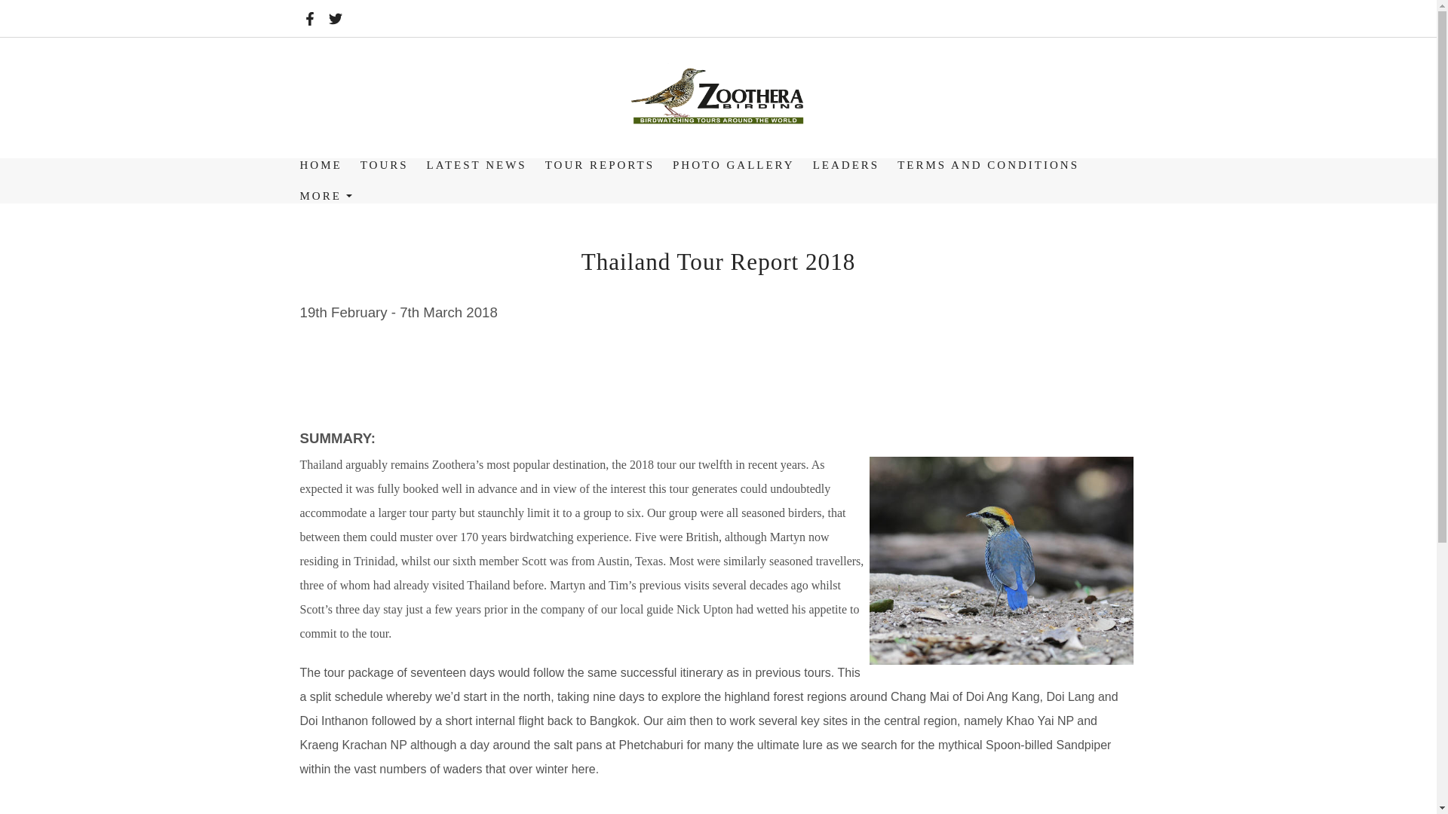 The height and width of the screenshot is (814, 1448). What do you see at coordinates (599, 164) in the screenshot?
I see `TOUR REPORTS` at bounding box center [599, 164].